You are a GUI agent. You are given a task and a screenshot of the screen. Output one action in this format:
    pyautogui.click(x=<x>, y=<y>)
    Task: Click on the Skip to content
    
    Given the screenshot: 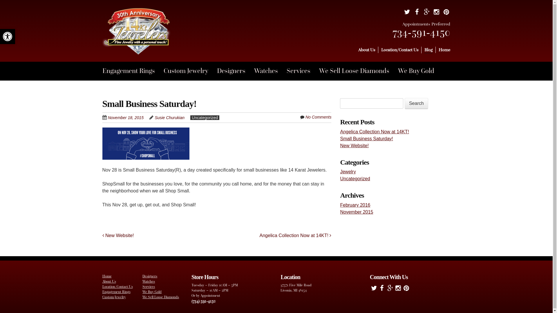 What is the action you would take?
    pyautogui.click(x=368, y=50)
    